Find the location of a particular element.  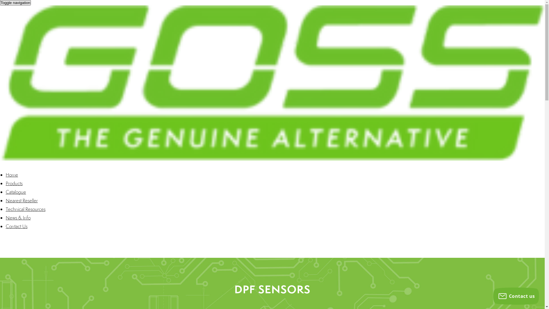

Toggle navigation is located at coordinates (15, 3).